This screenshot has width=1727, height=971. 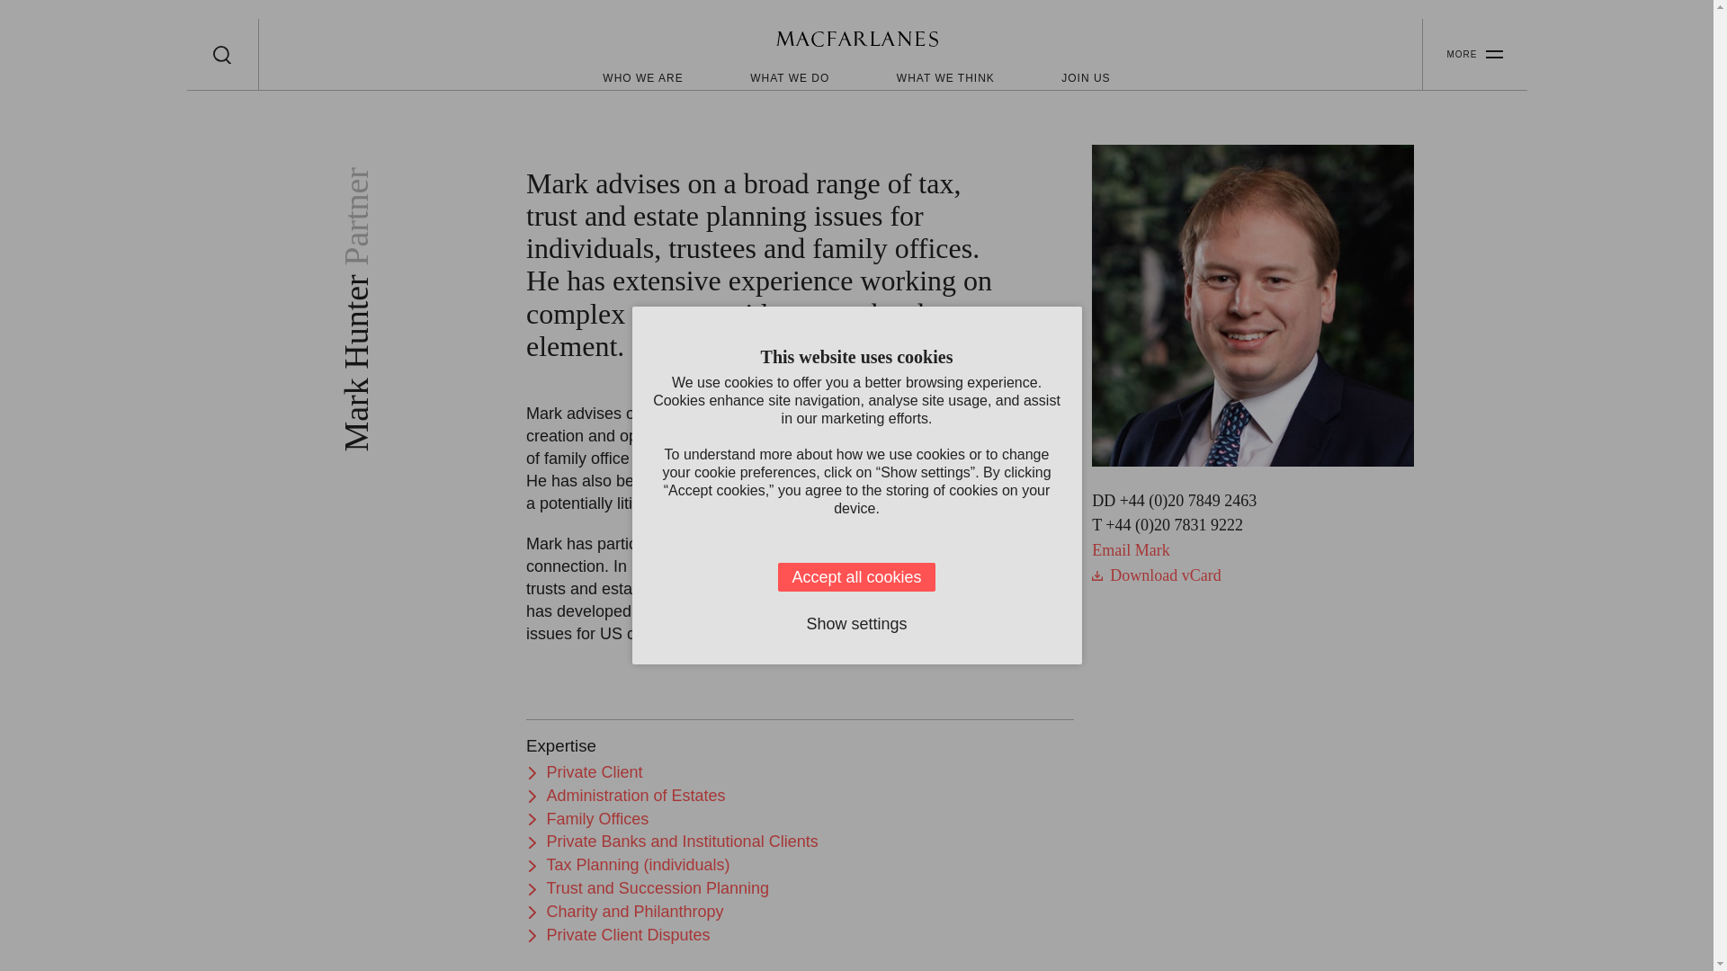 What do you see at coordinates (944, 77) in the screenshot?
I see `WHAT WE THINK` at bounding box center [944, 77].